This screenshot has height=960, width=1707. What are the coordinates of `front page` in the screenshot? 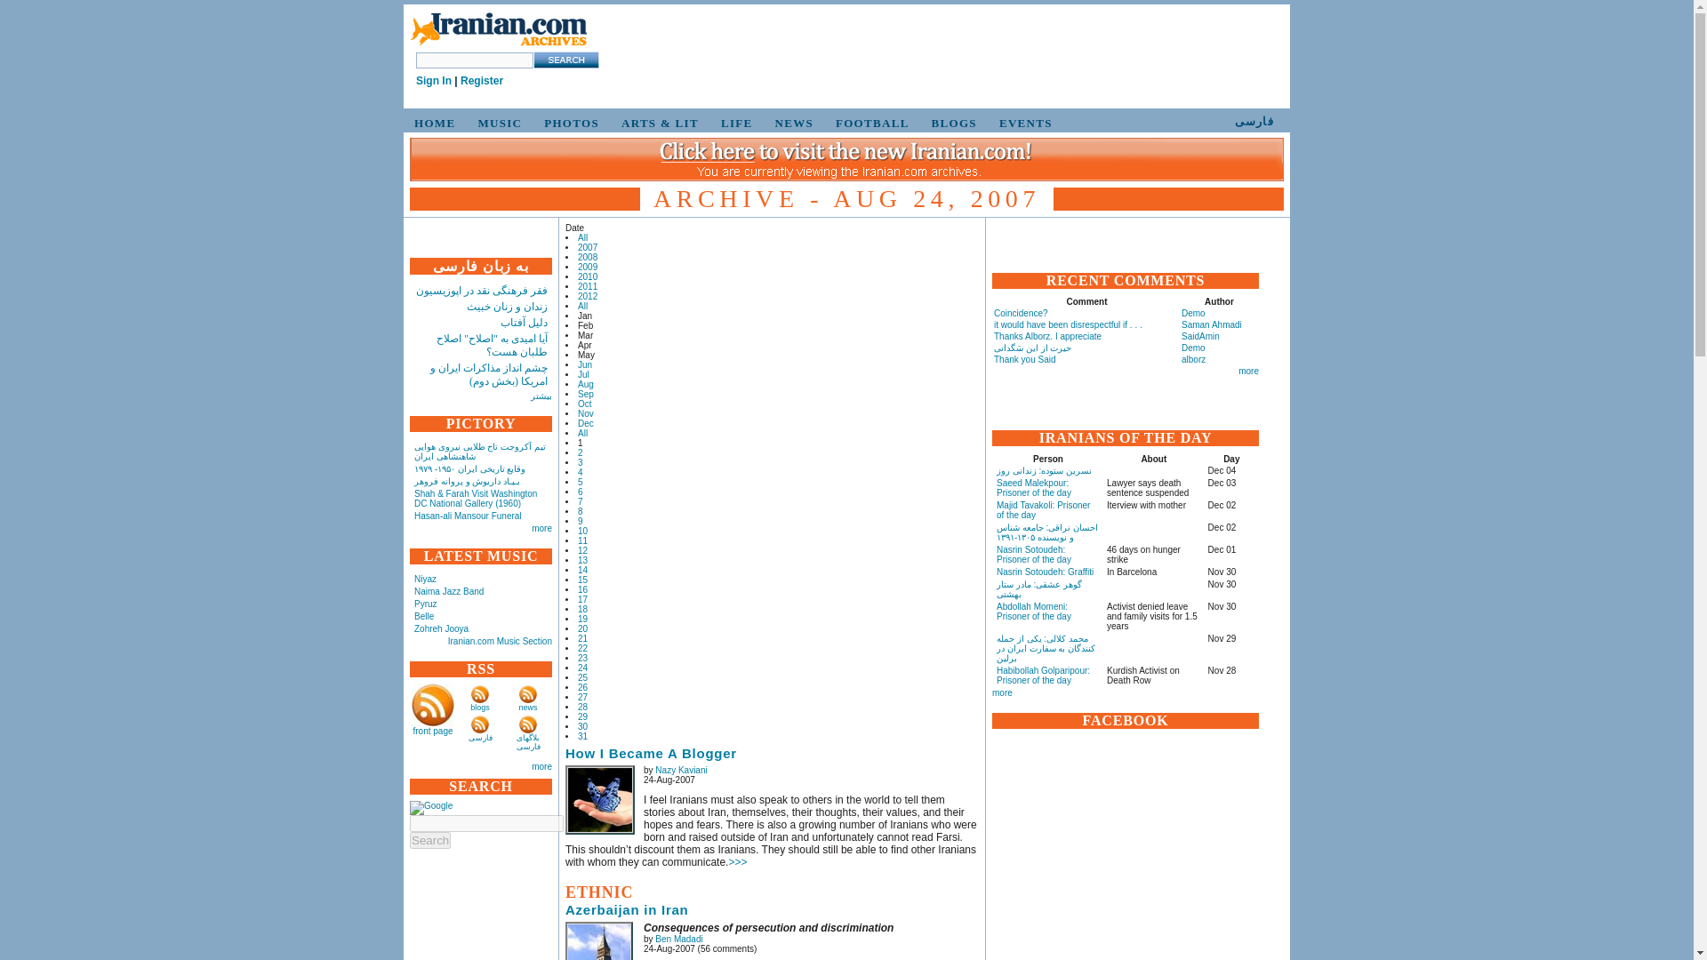 It's located at (432, 731).